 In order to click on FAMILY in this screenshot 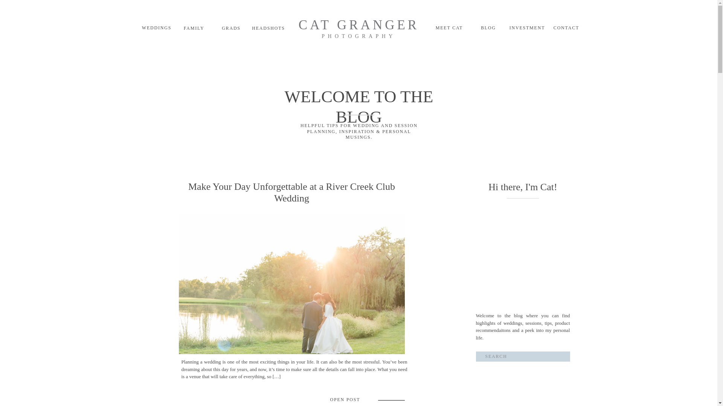, I will do `click(194, 29)`.